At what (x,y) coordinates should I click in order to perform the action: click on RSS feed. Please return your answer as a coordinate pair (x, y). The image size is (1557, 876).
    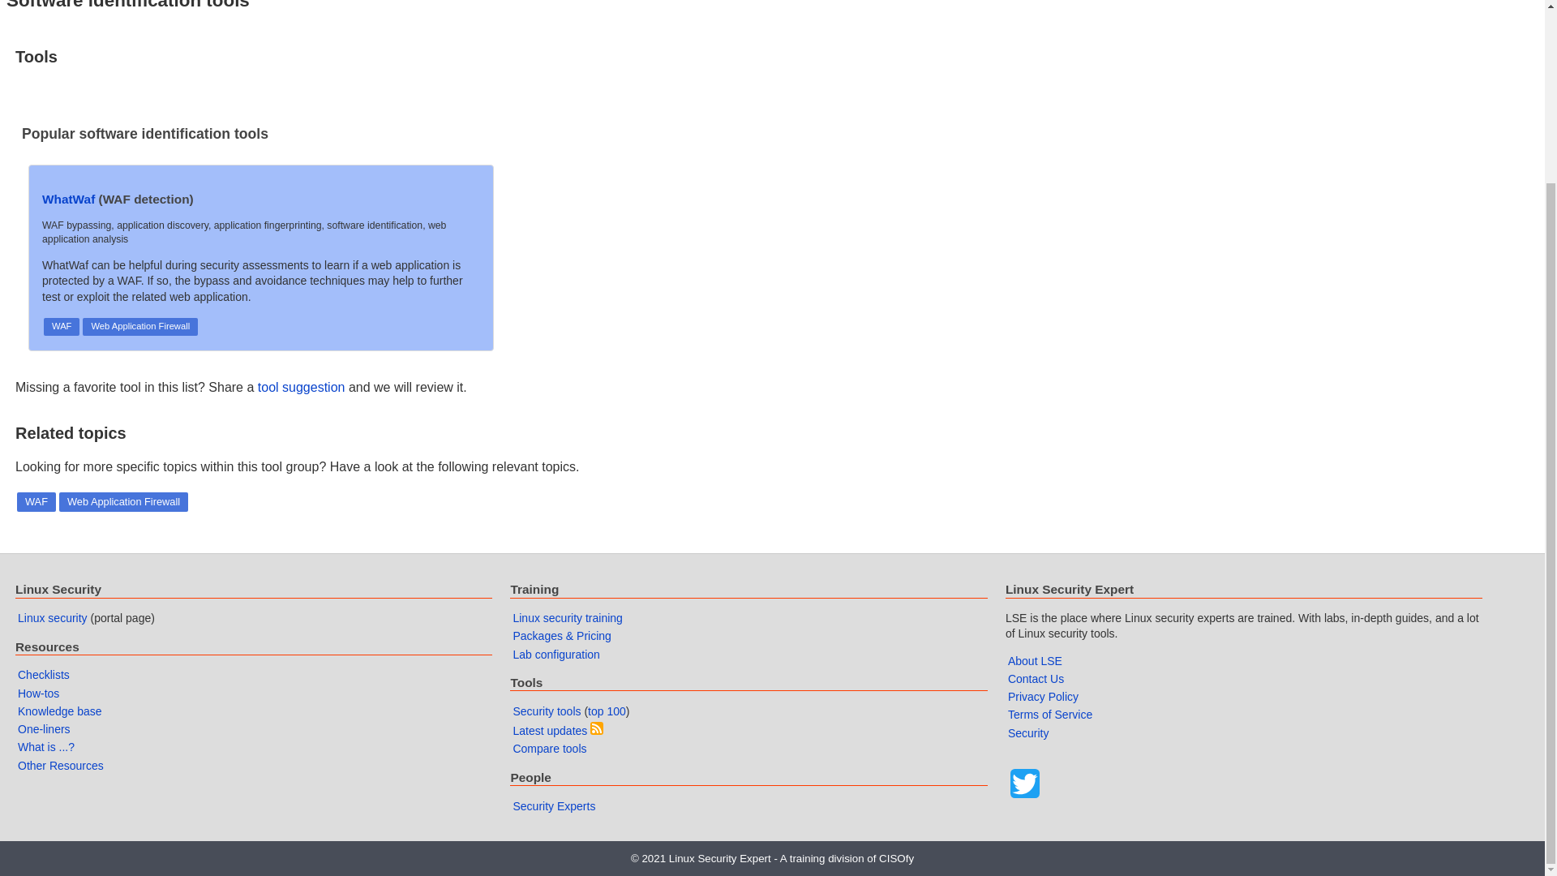
    Looking at the image, I should click on (597, 728).